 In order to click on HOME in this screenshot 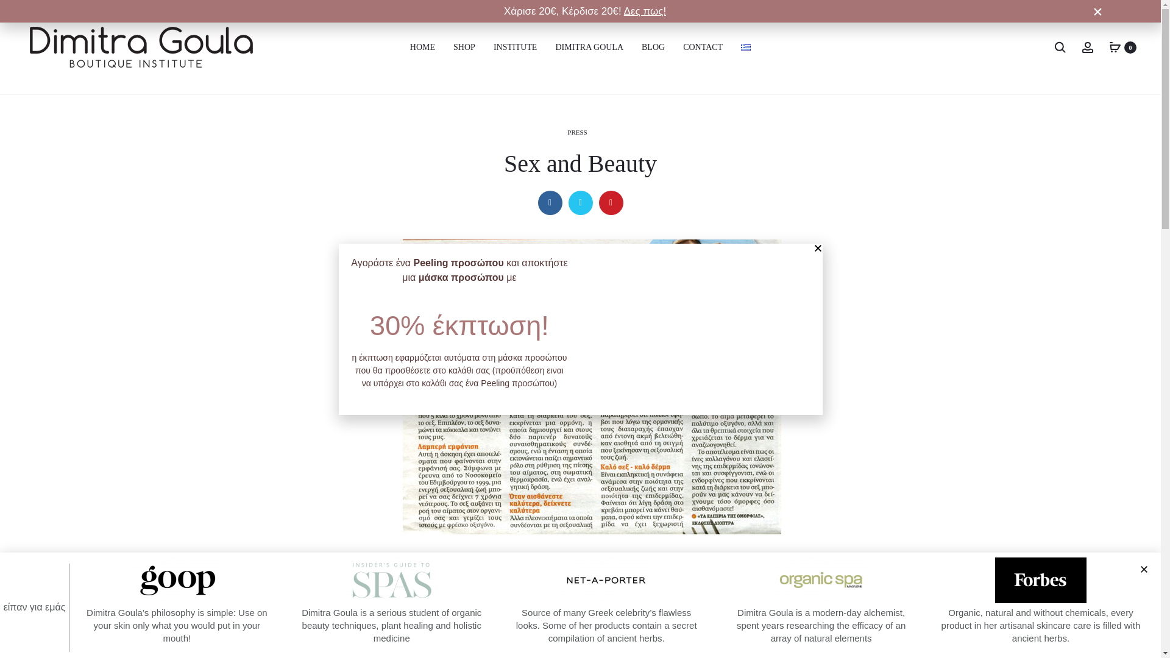, I will do `click(423, 46)`.